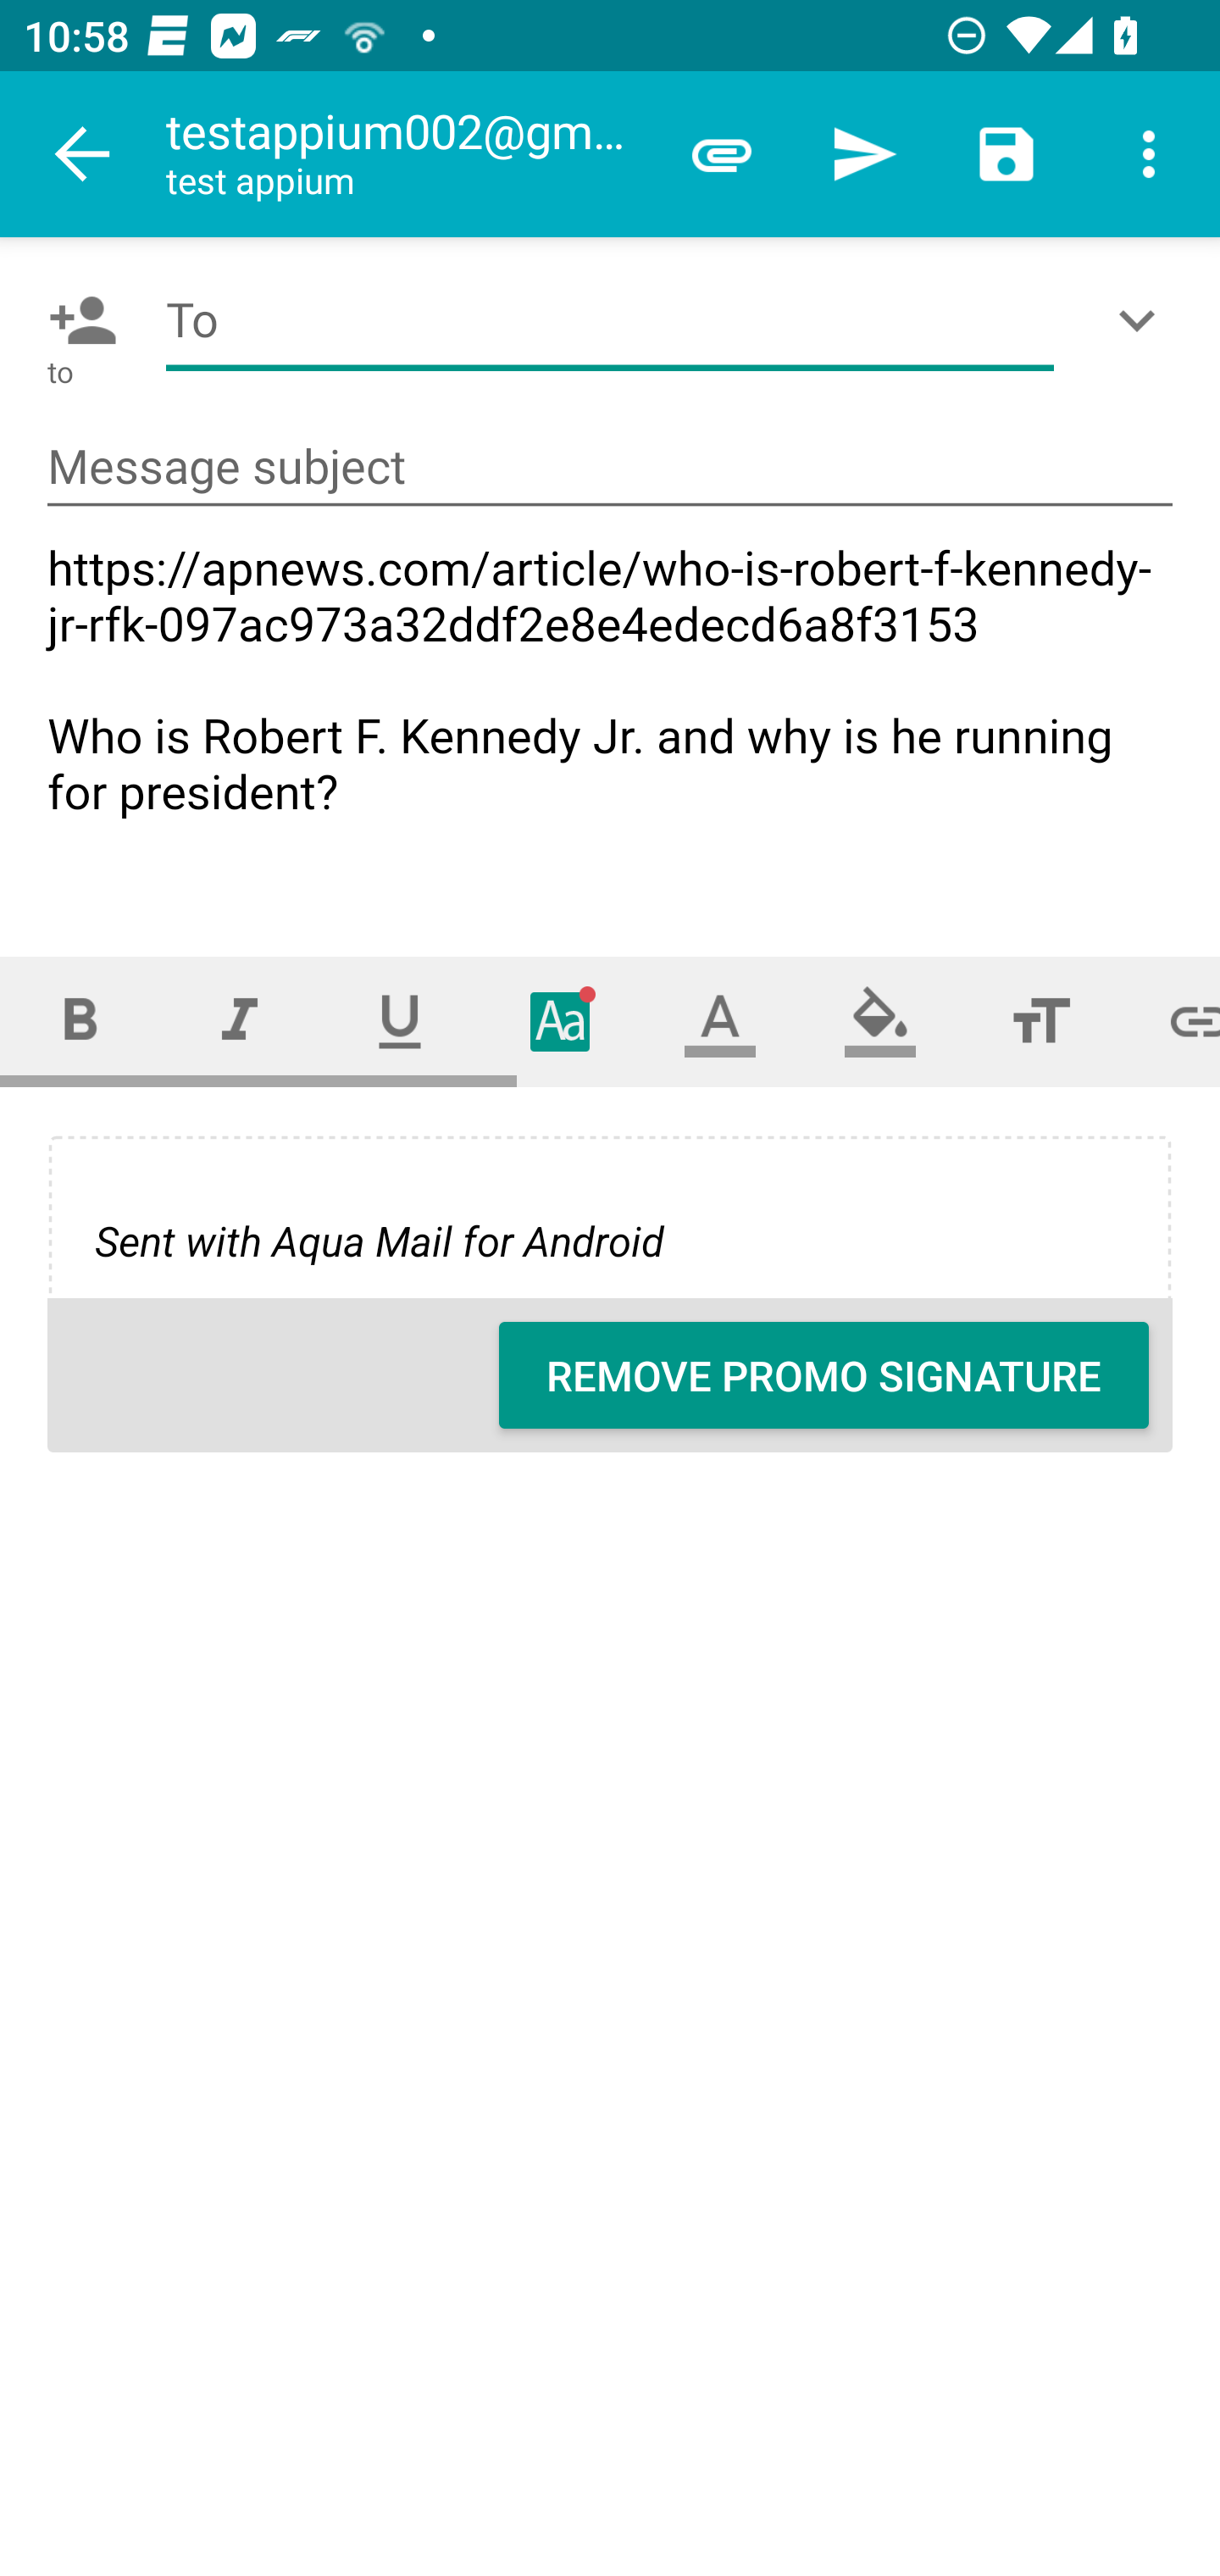 The image size is (1220, 2576). I want to click on Send, so click(864, 154).